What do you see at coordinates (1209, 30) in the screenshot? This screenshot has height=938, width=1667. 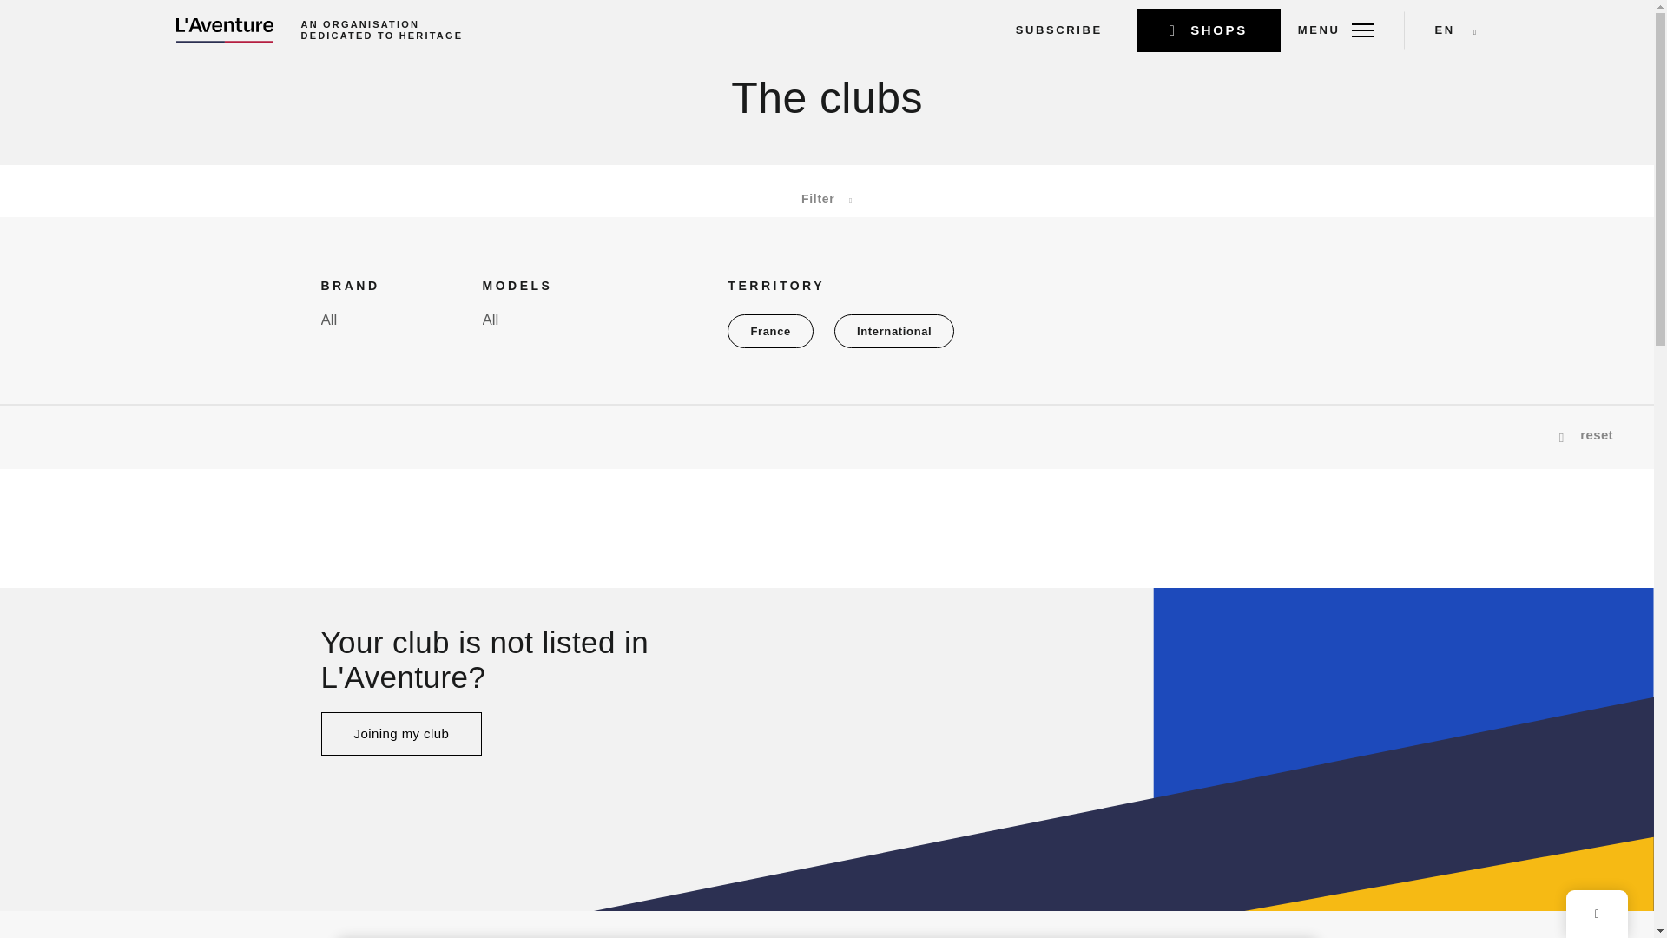 I see `SHOPS` at bounding box center [1209, 30].